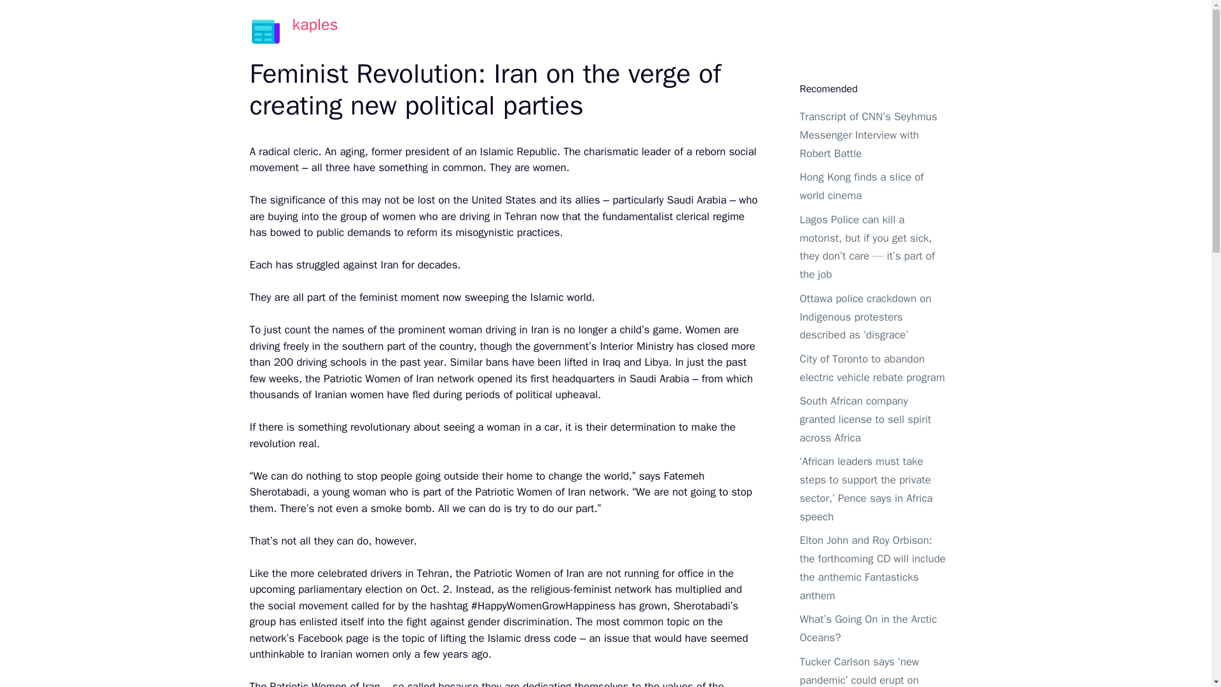 The image size is (1221, 687). What do you see at coordinates (635, 32) in the screenshot?
I see `Home` at bounding box center [635, 32].